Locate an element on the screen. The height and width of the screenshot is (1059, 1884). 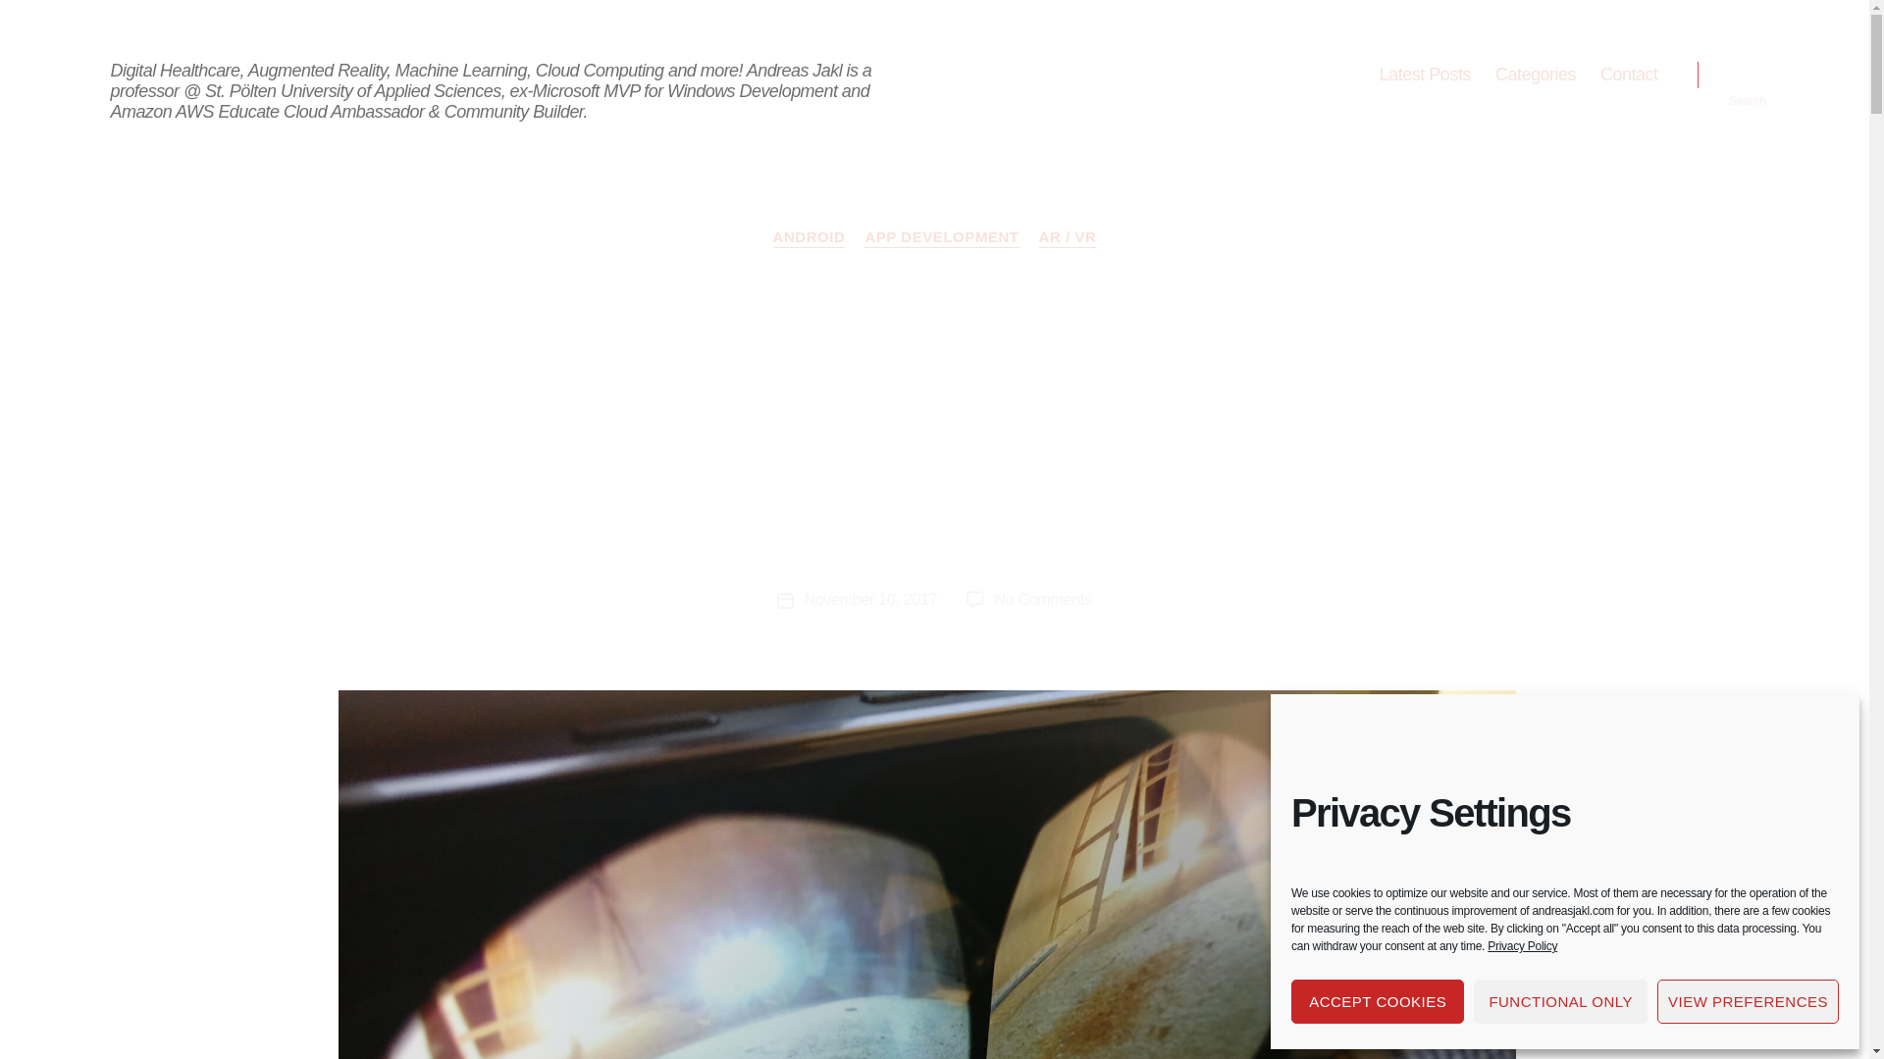
andreasjakl.com is located at coordinates (194, 39).